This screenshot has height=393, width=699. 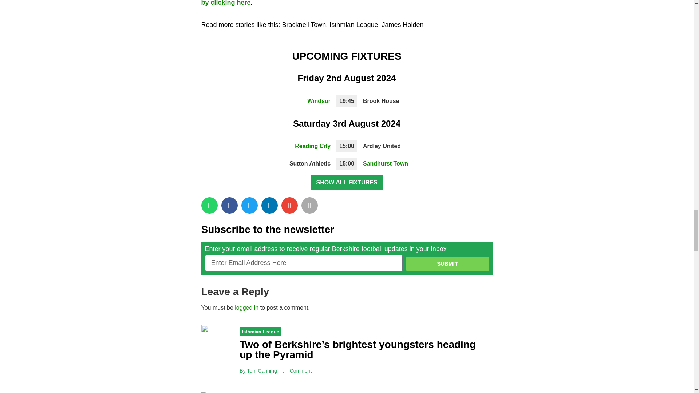 I want to click on Sandhurst Town, so click(x=385, y=163).